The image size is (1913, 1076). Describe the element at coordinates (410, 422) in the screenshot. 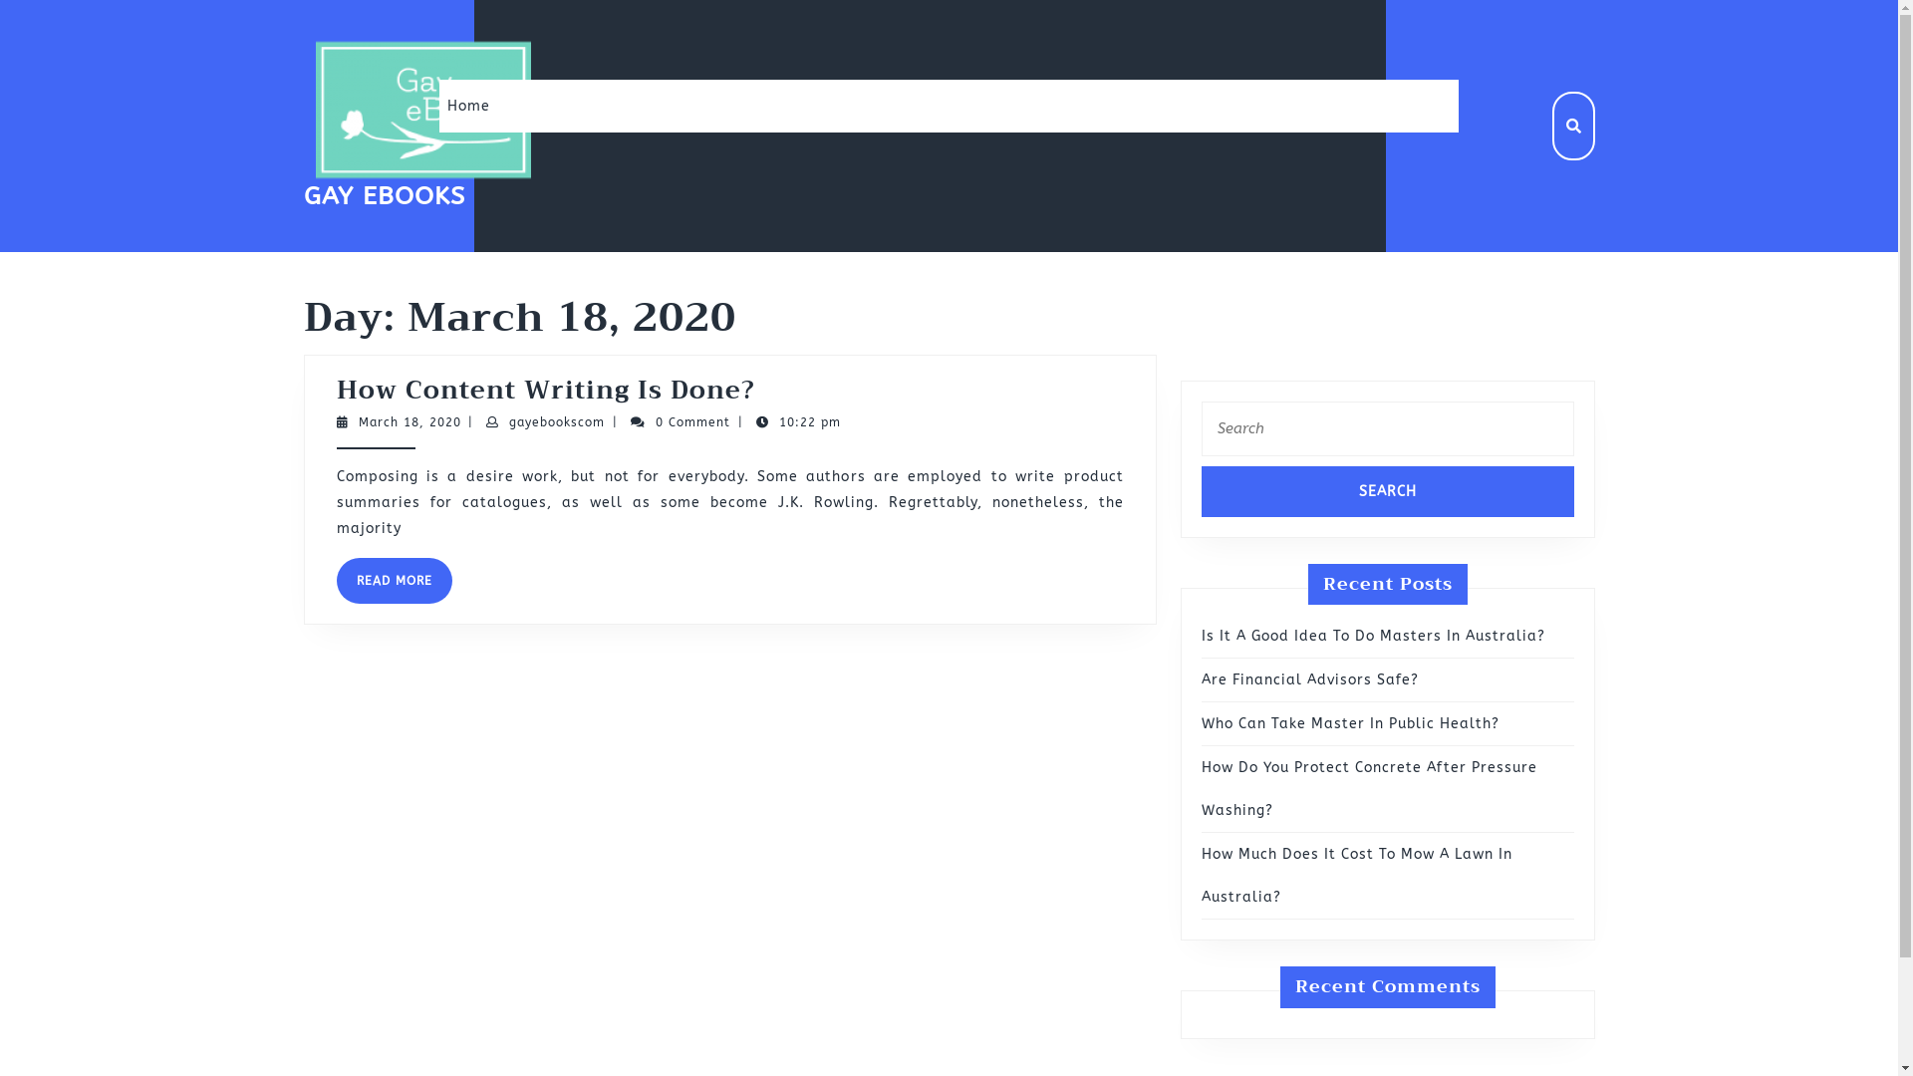

I see `March 18, 2020
March 18, 2020` at that location.